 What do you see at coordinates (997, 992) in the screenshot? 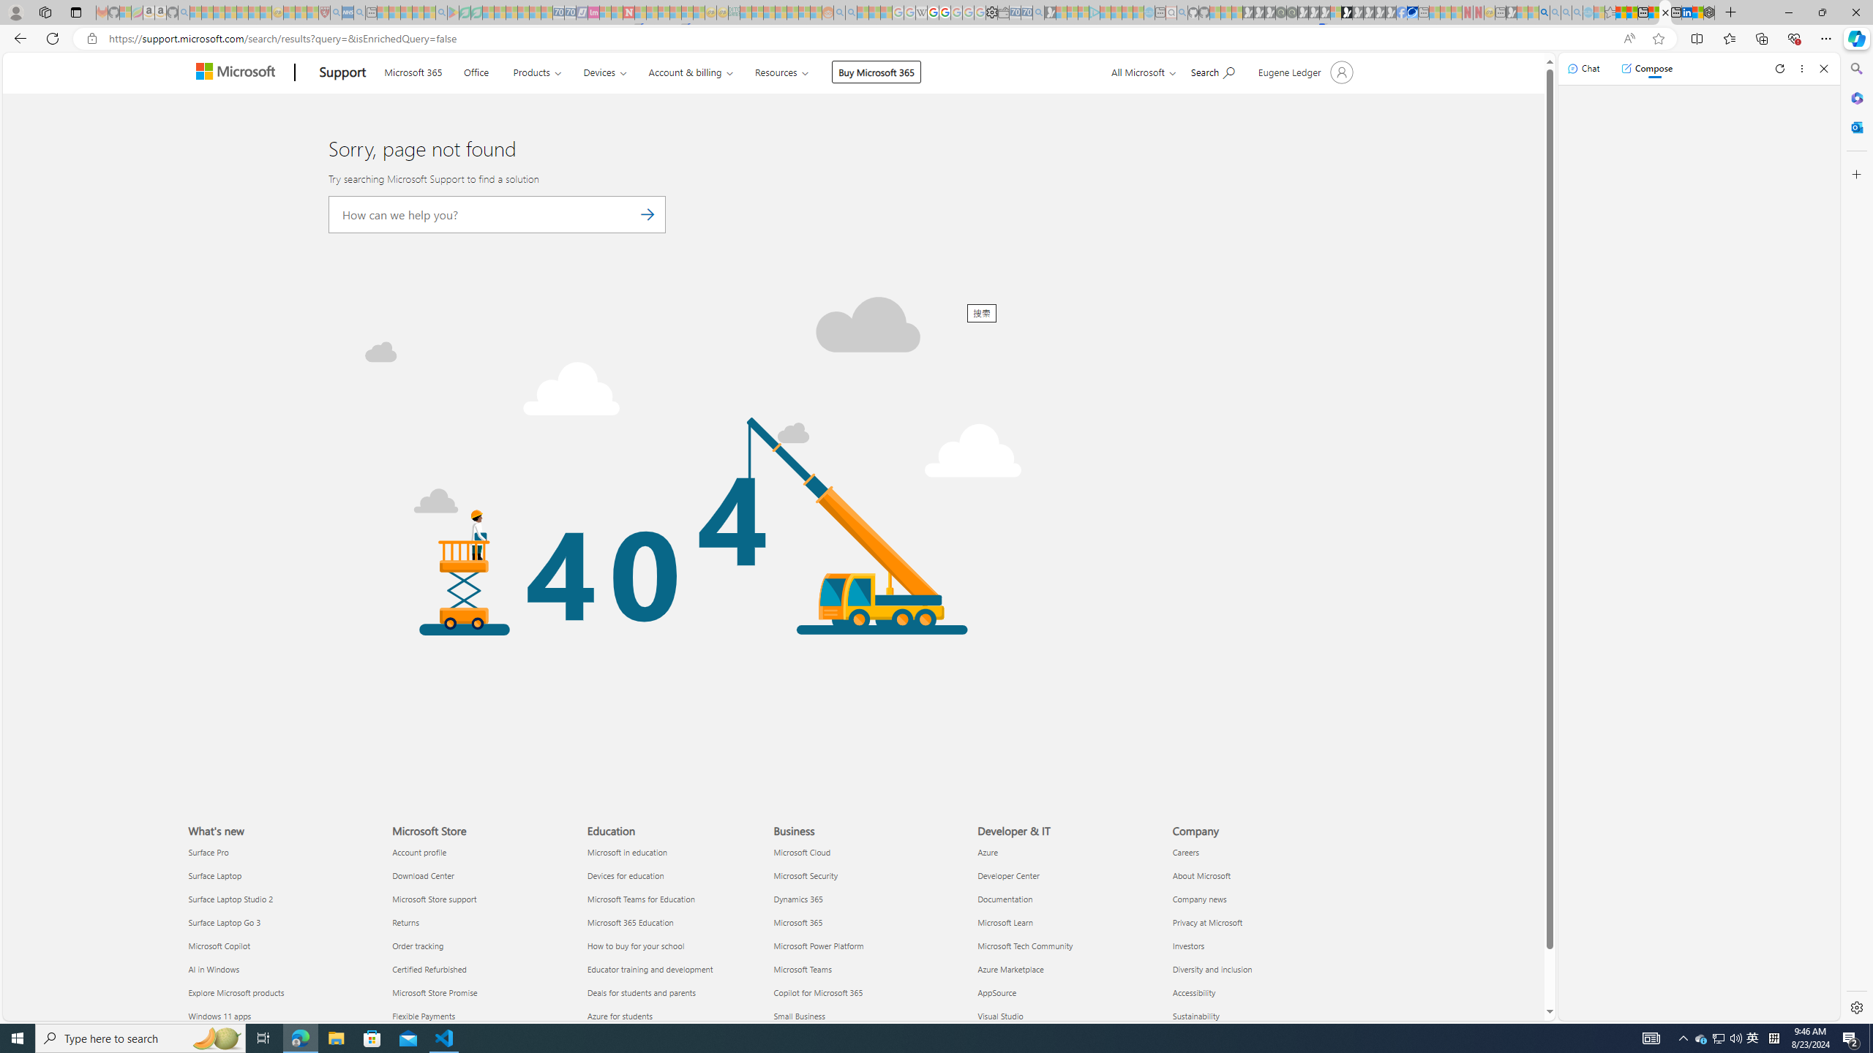
I see `AppSource Developer & IT` at bounding box center [997, 992].